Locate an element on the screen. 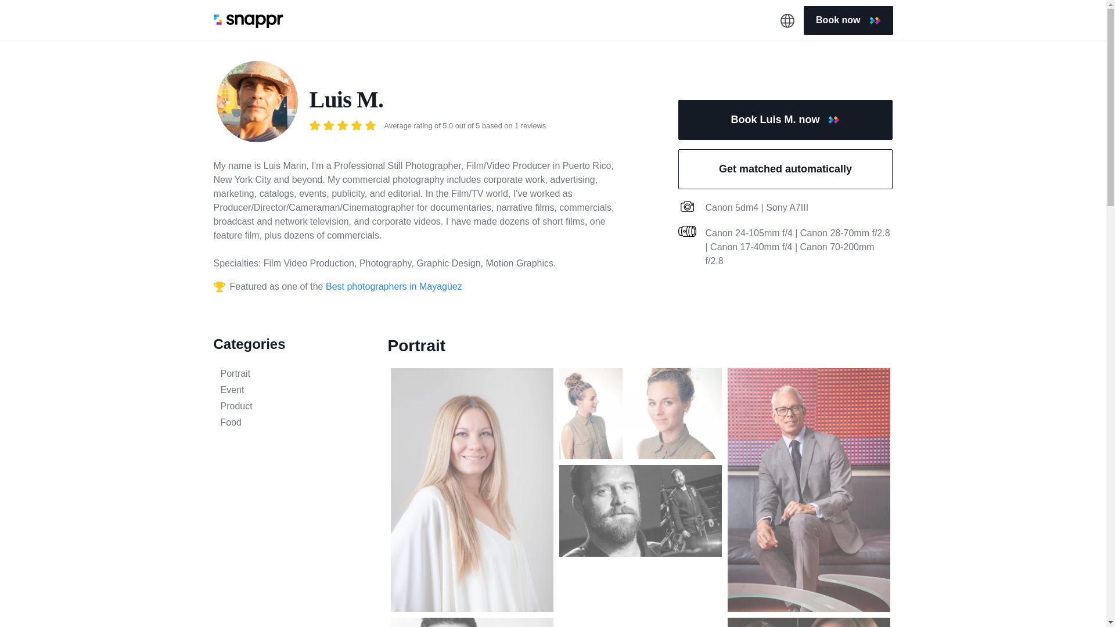  Product is located at coordinates (292, 406).